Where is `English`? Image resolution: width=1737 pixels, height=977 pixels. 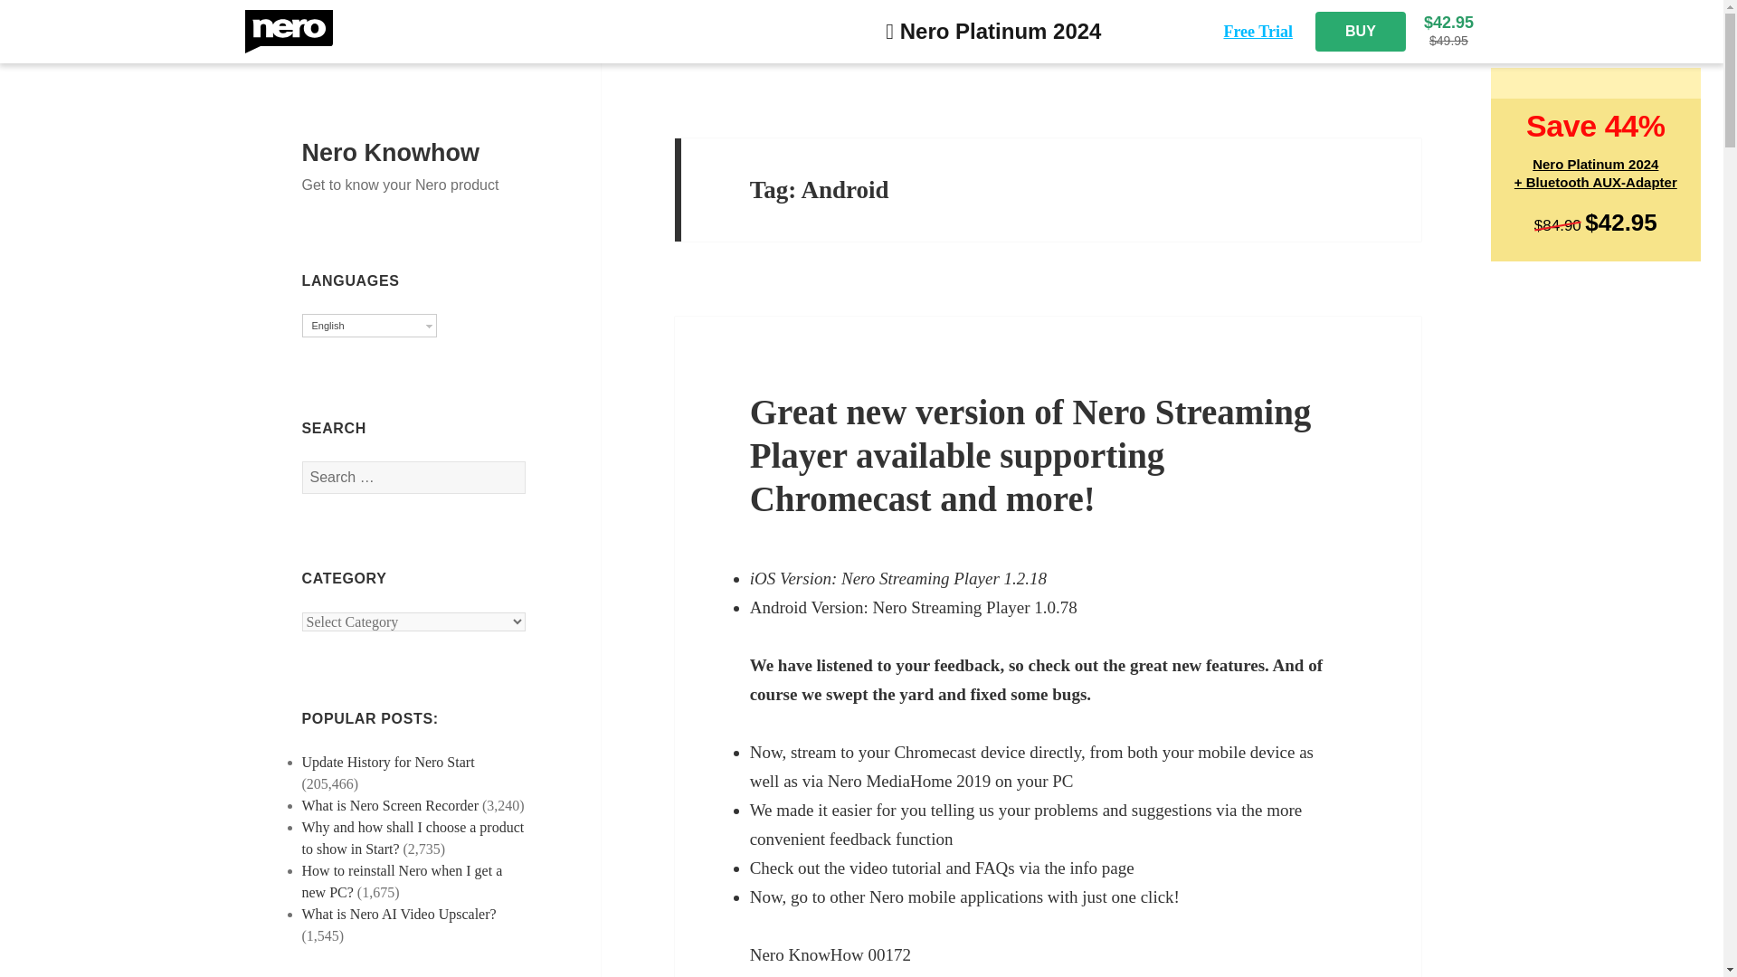
English is located at coordinates (1360, 31).